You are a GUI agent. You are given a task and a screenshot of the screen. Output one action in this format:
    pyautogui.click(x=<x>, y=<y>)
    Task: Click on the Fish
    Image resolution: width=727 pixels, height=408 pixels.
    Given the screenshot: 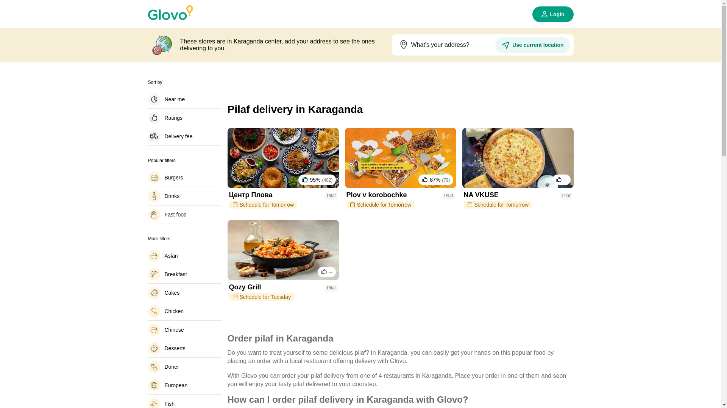 What is the action you would take?
    pyautogui.click(x=184, y=403)
    